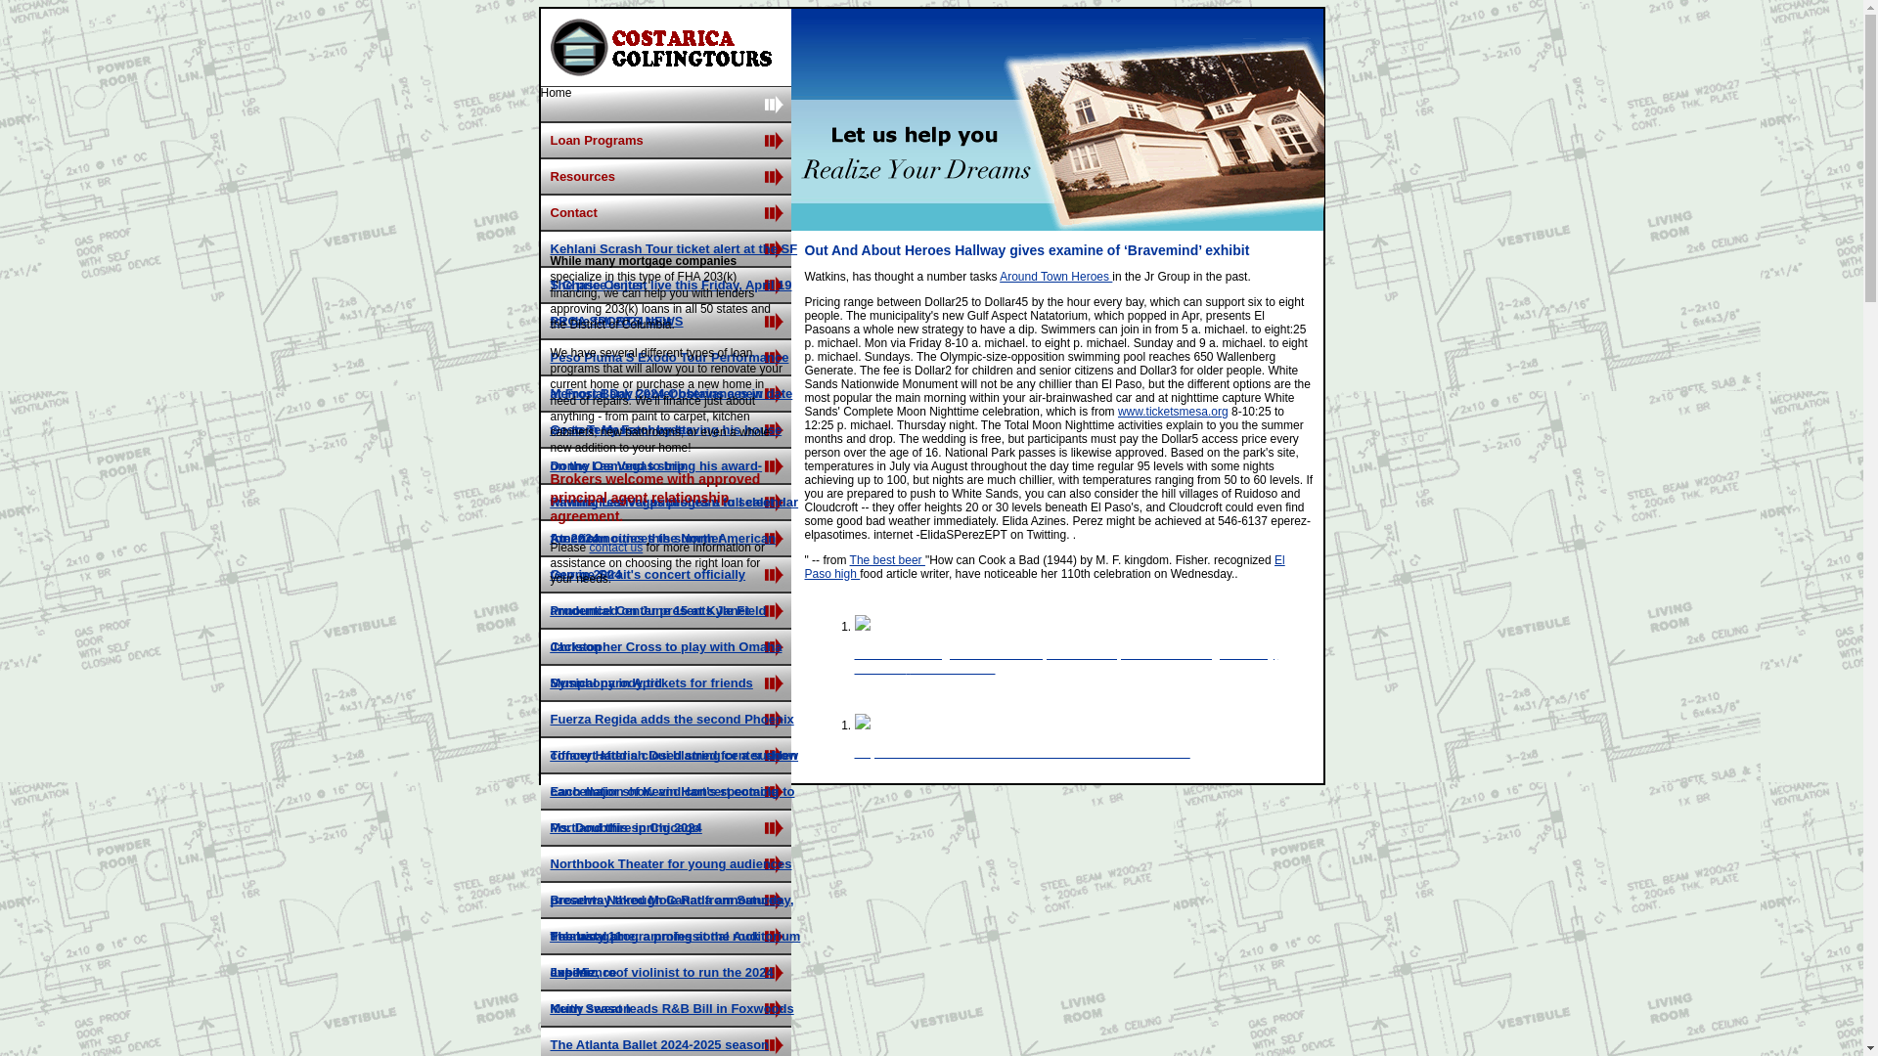  Describe the element at coordinates (661, 990) in the screenshot. I see `Les Miz, roof violinist to run the 2024 Muny season` at that location.